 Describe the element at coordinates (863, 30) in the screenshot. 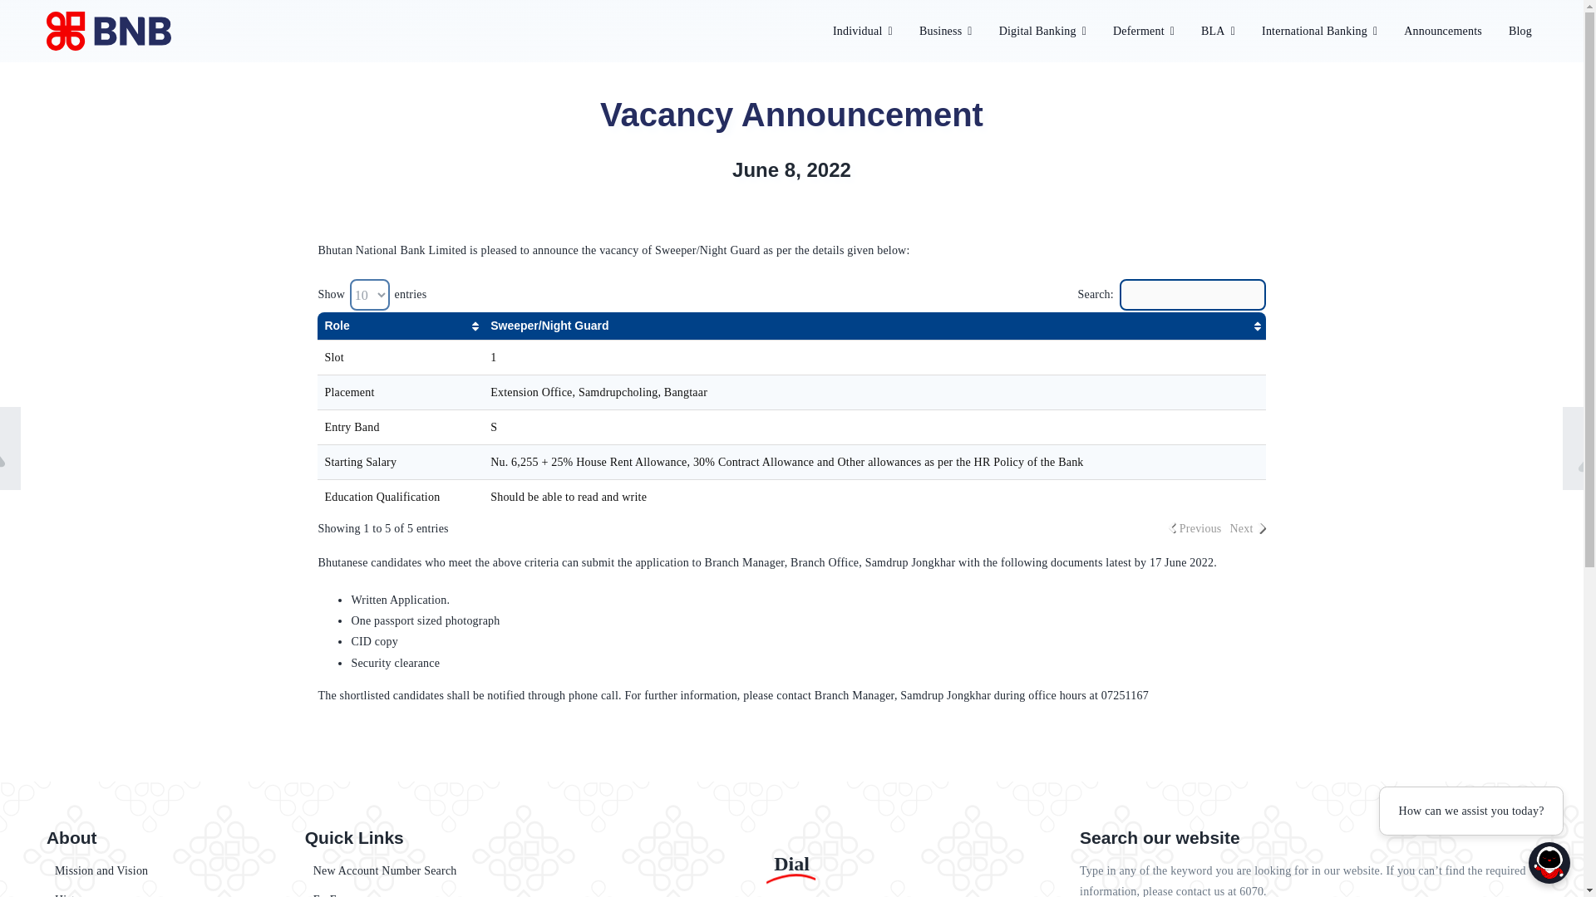

I see `Individual` at that location.